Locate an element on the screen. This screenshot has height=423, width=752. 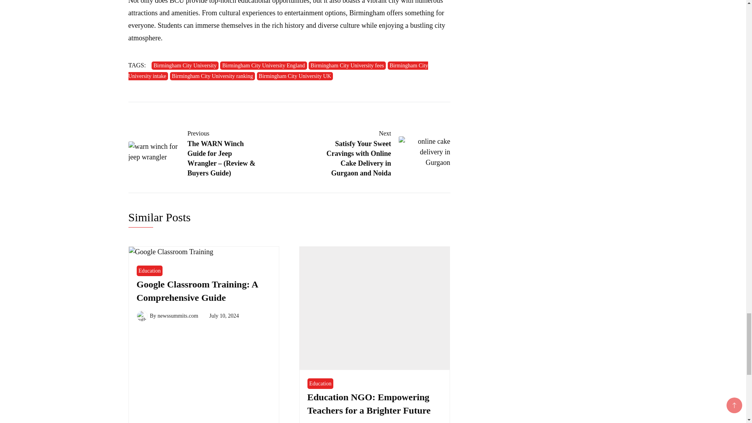
Birmingham City University fees is located at coordinates (347, 65).